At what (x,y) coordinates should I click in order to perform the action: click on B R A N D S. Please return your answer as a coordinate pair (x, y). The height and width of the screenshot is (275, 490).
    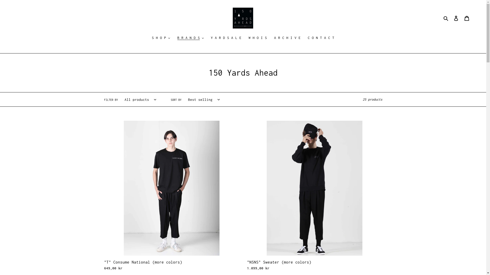
    Looking at the image, I should click on (190, 38).